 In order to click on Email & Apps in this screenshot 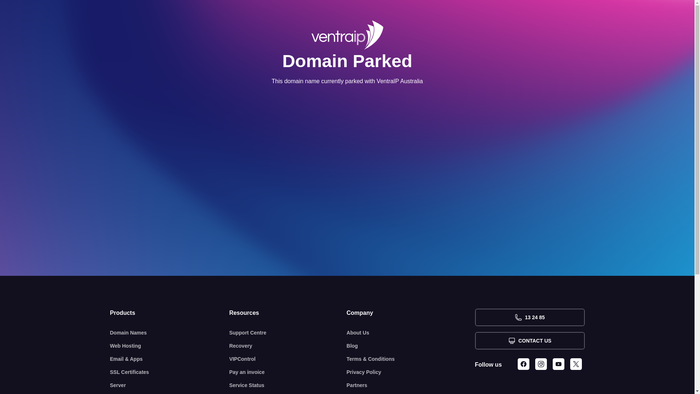, I will do `click(170, 359)`.